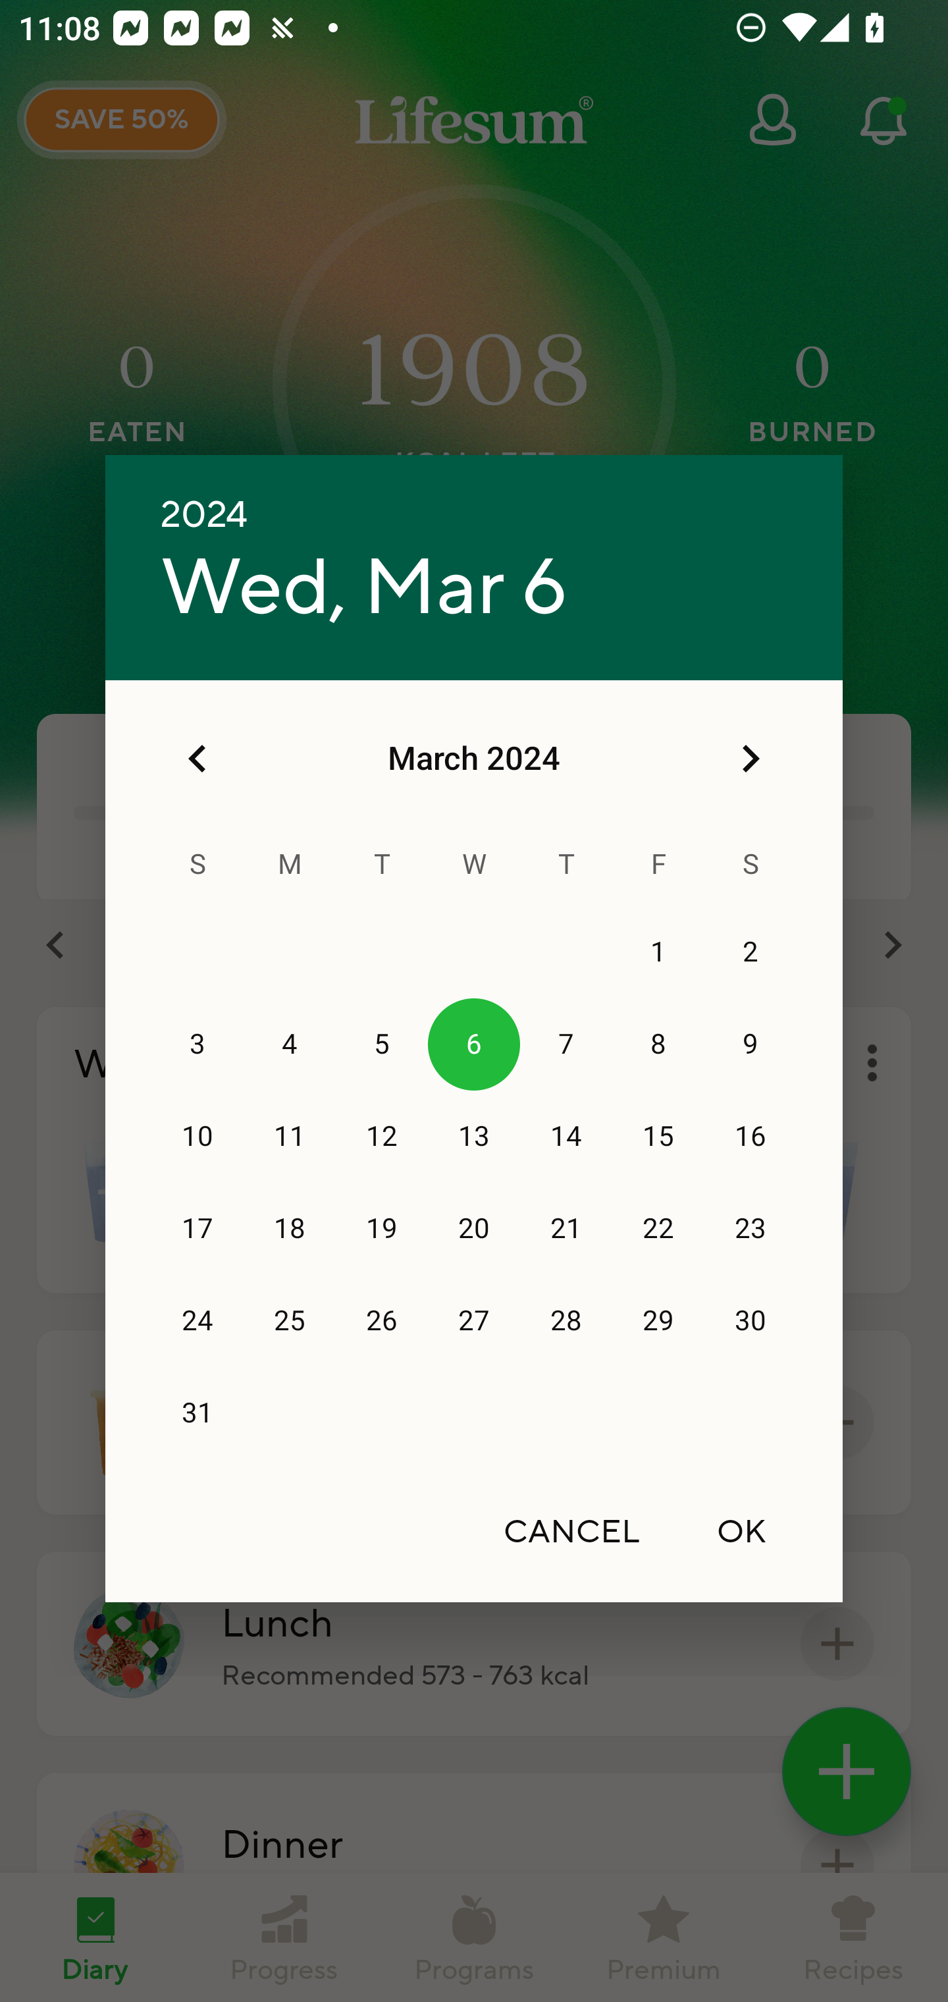  What do you see at coordinates (474, 1044) in the screenshot?
I see `6 06 March 2024` at bounding box center [474, 1044].